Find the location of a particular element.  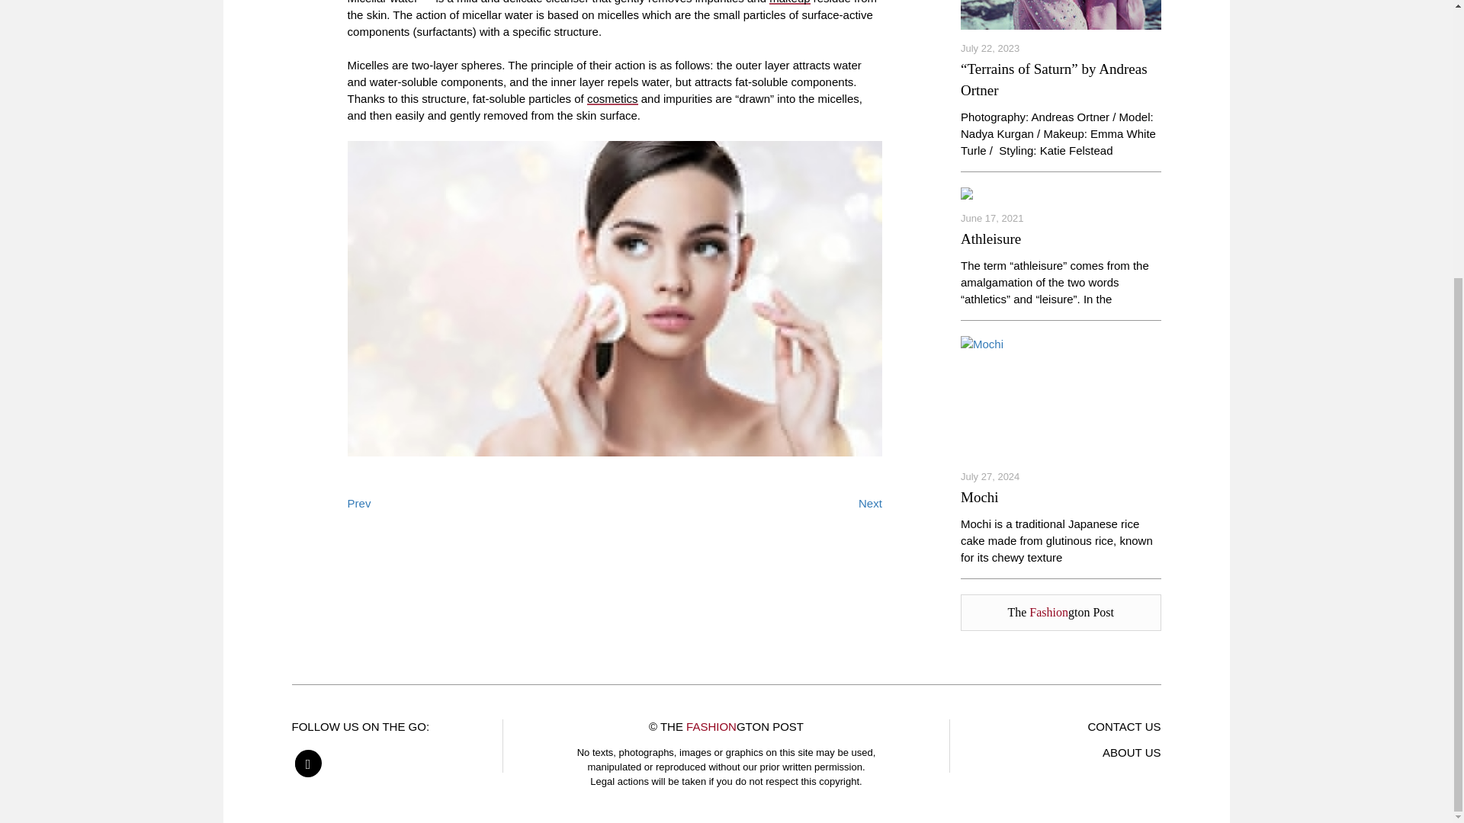

Prev is located at coordinates (360, 503).